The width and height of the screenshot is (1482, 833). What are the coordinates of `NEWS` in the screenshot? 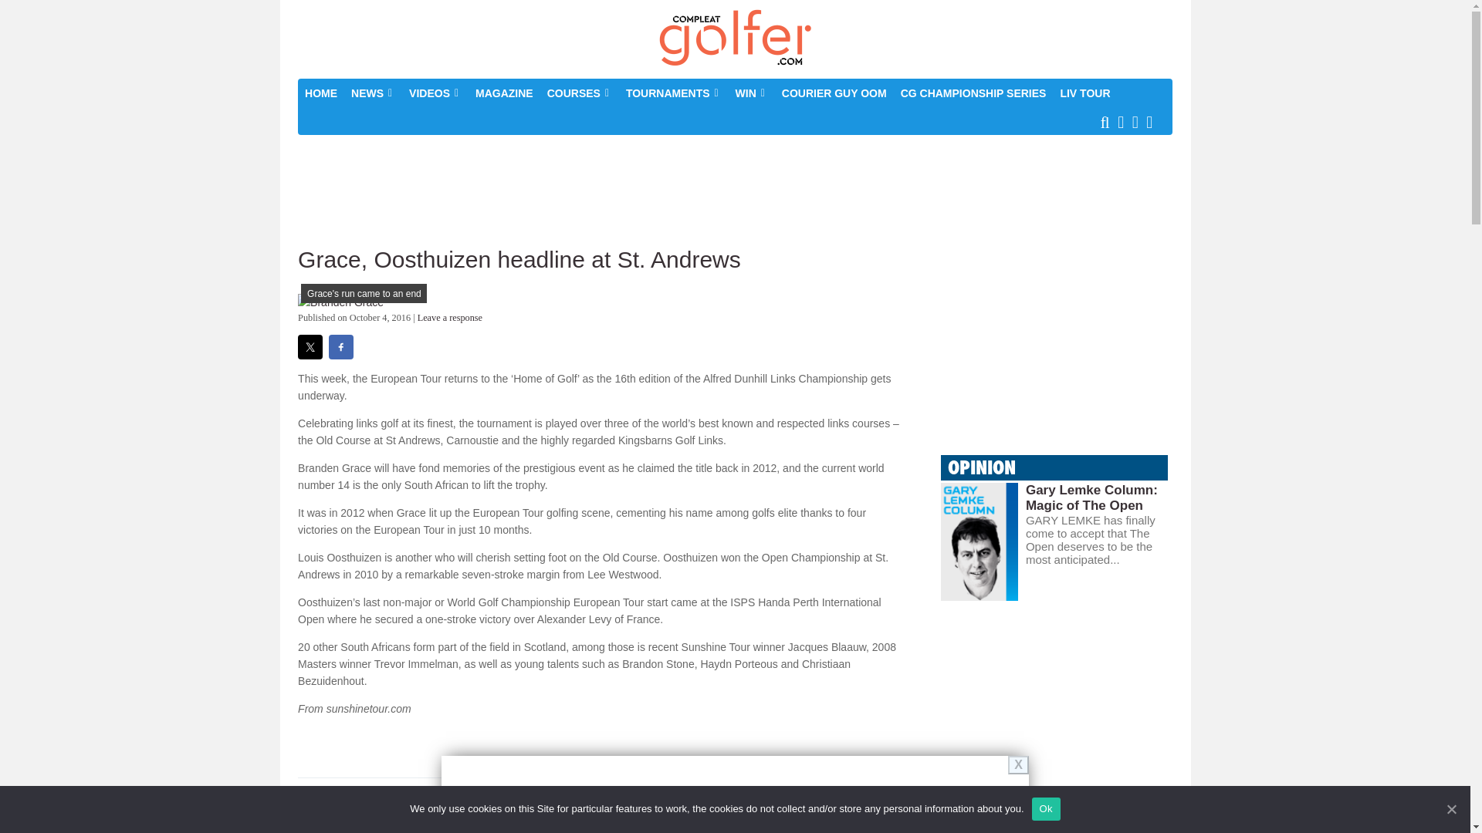 It's located at (372, 93).